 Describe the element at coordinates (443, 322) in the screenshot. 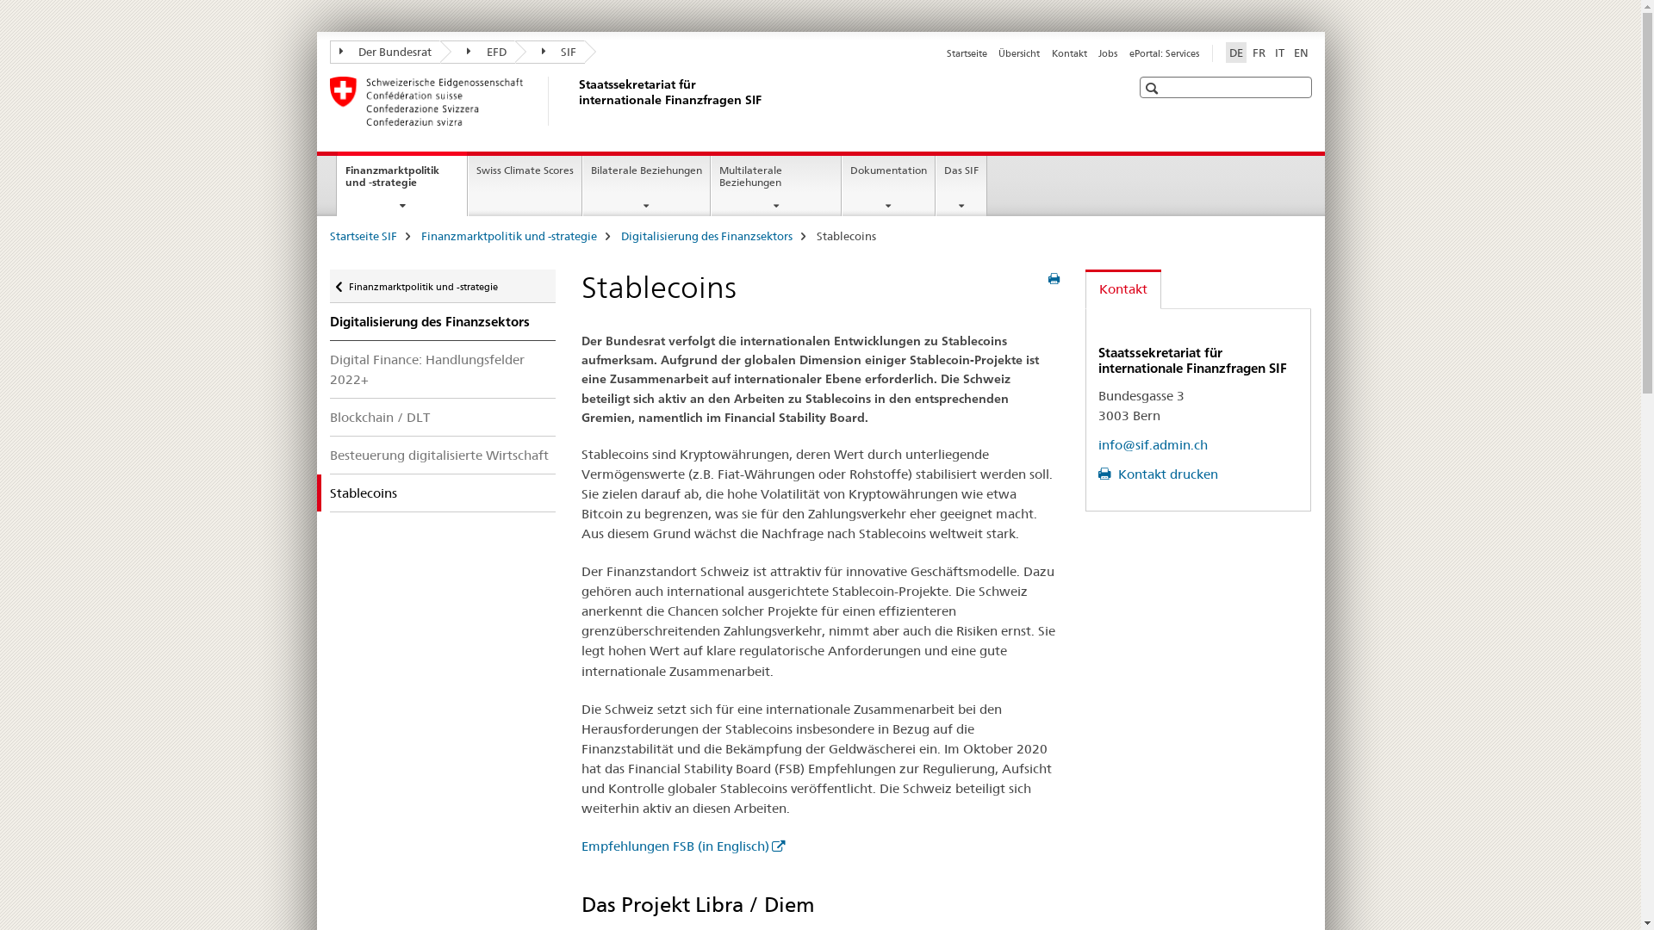

I see `Digitalisierung des Finanzsektors` at that location.